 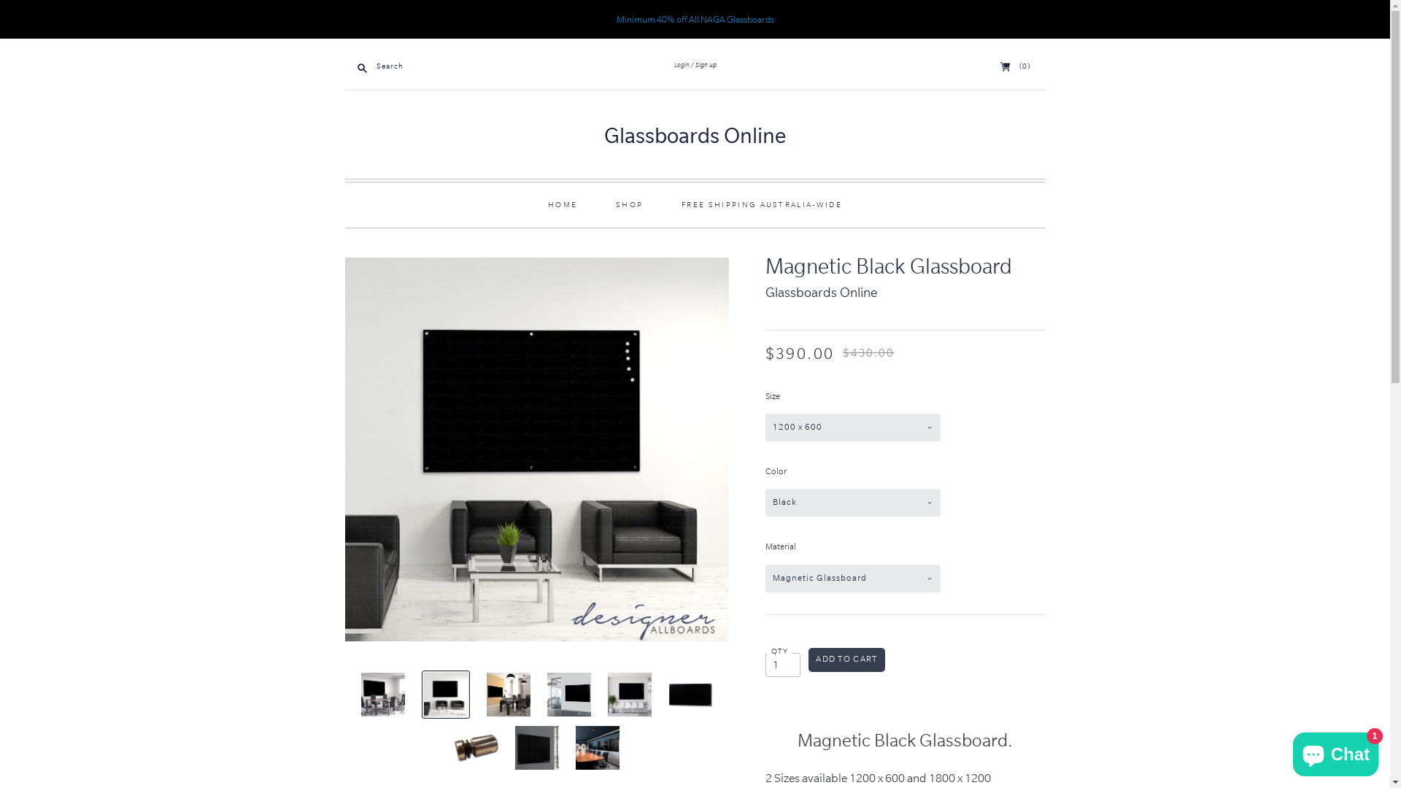 What do you see at coordinates (847, 660) in the screenshot?
I see `Add to Cart` at bounding box center [847, 660].